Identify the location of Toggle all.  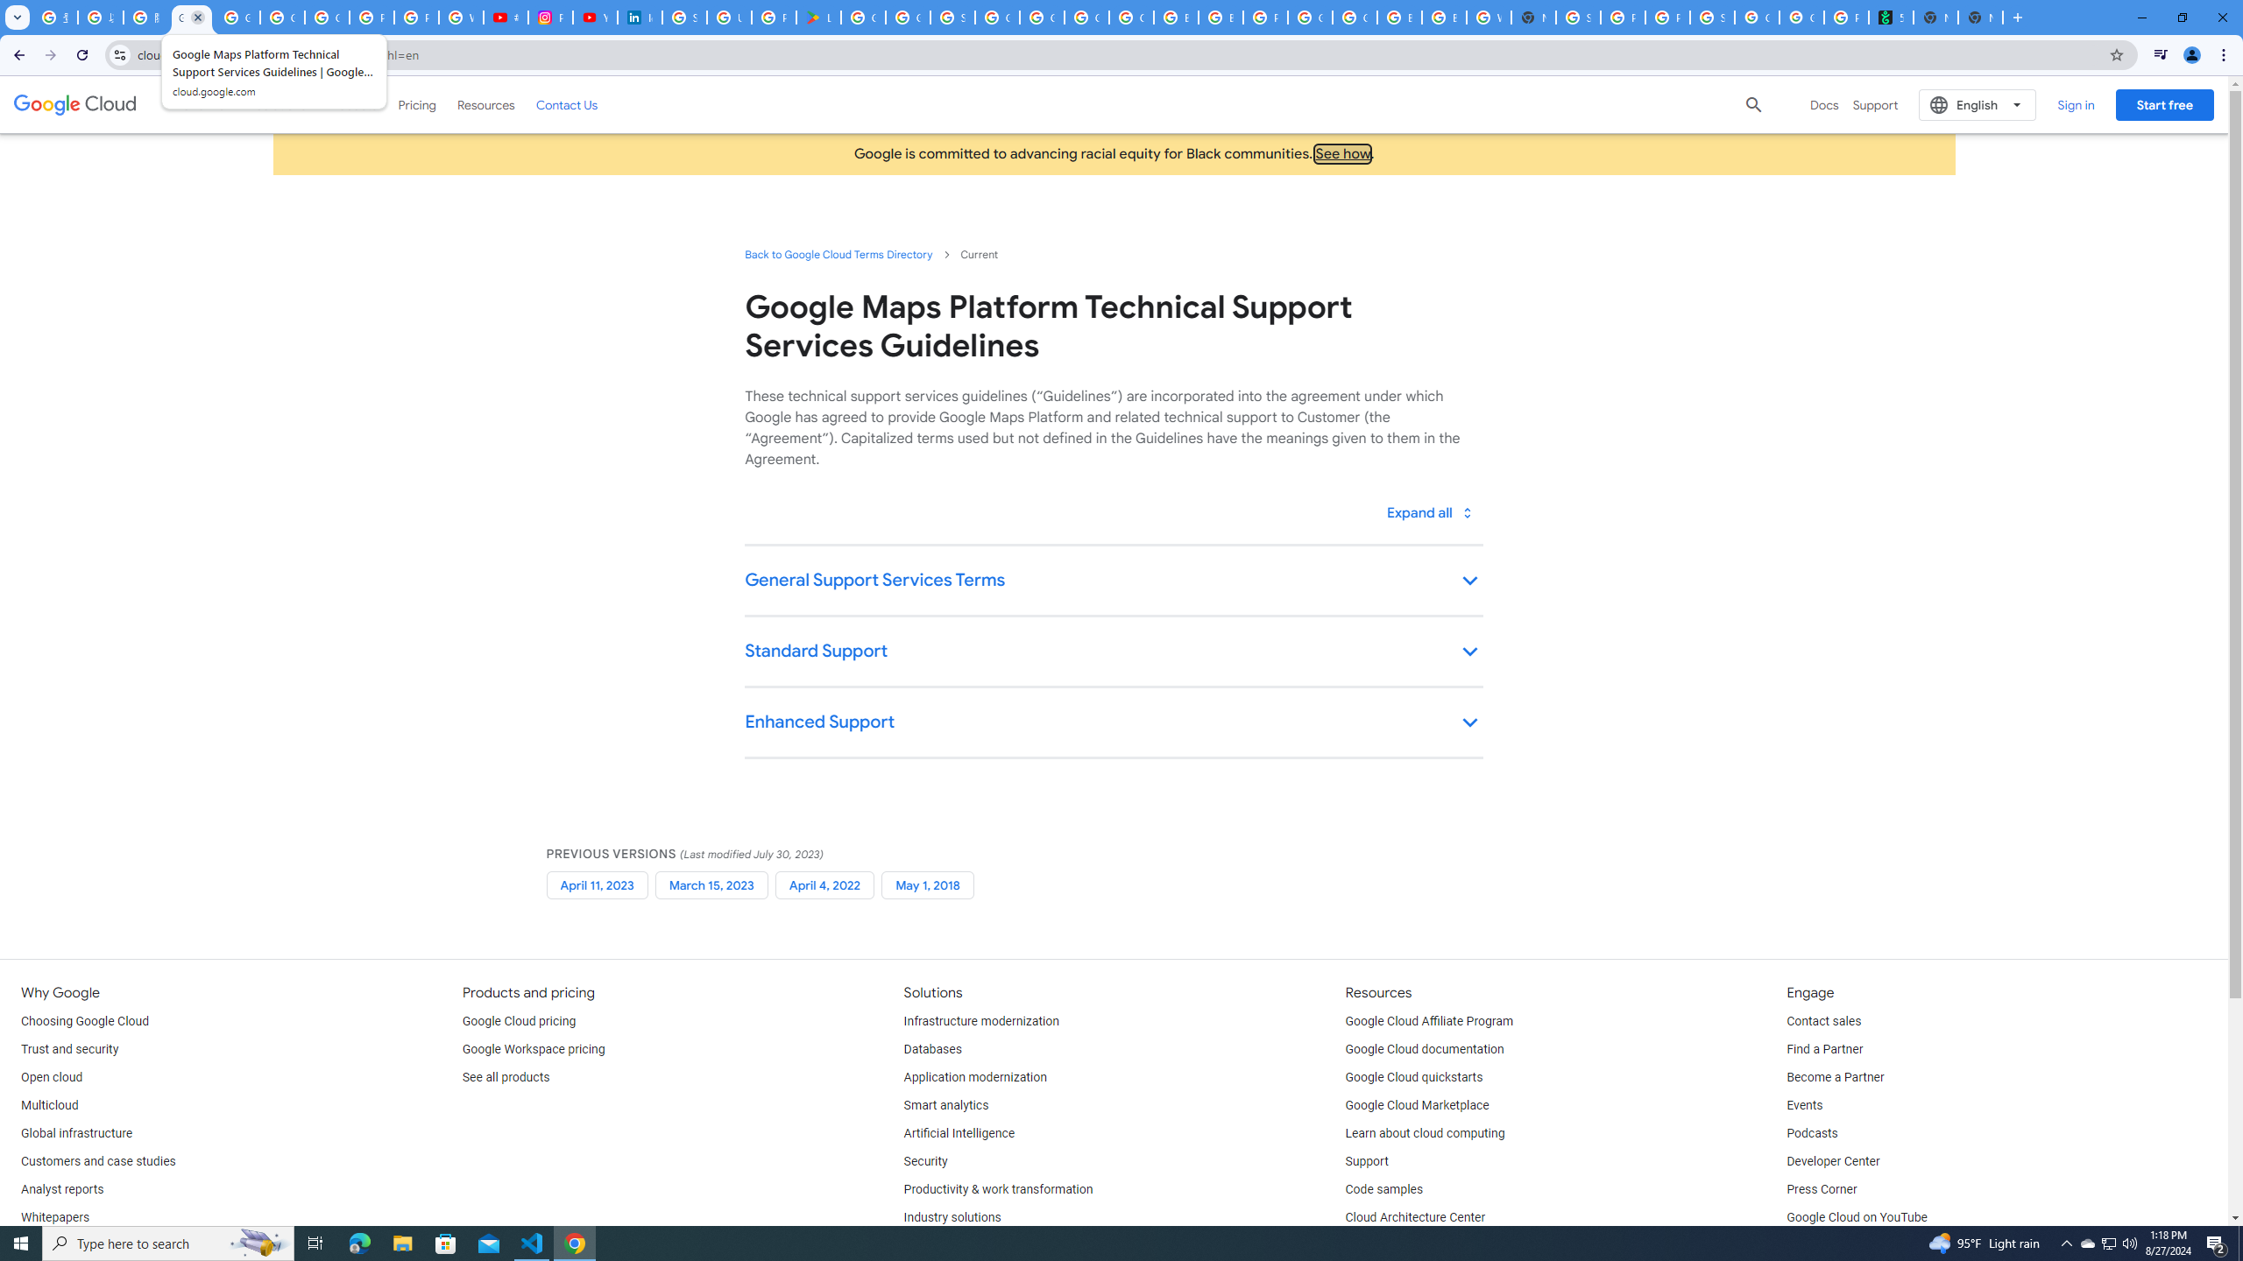
(1428, 512).